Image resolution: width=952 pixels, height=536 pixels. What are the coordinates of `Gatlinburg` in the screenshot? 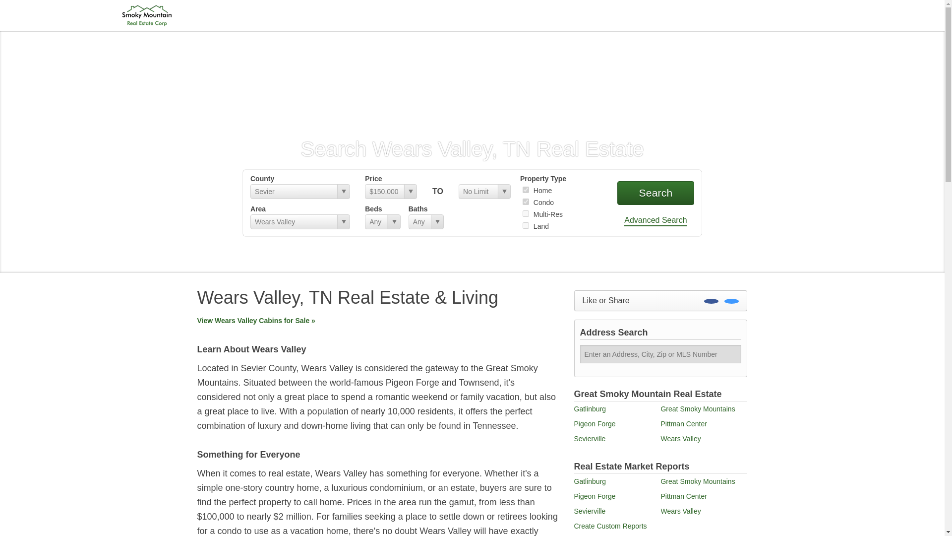 It's located at (590, 409).